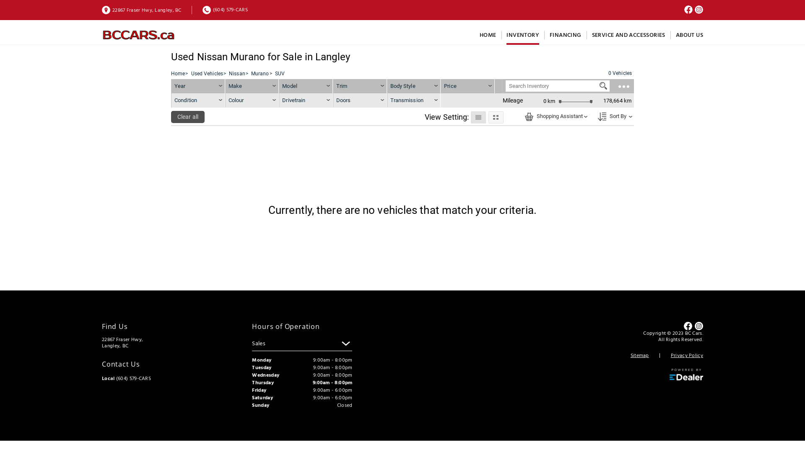 This screenshot has width=805, height=452. What do you see at coordinates (414, 100) in the screenshot?
I see `Transmission` at bounding box center [414, 100].